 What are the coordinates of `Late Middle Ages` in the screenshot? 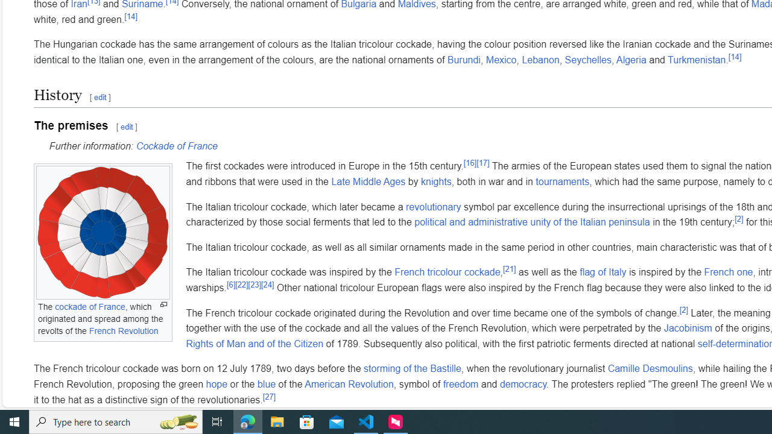 It's located at (369, 181).